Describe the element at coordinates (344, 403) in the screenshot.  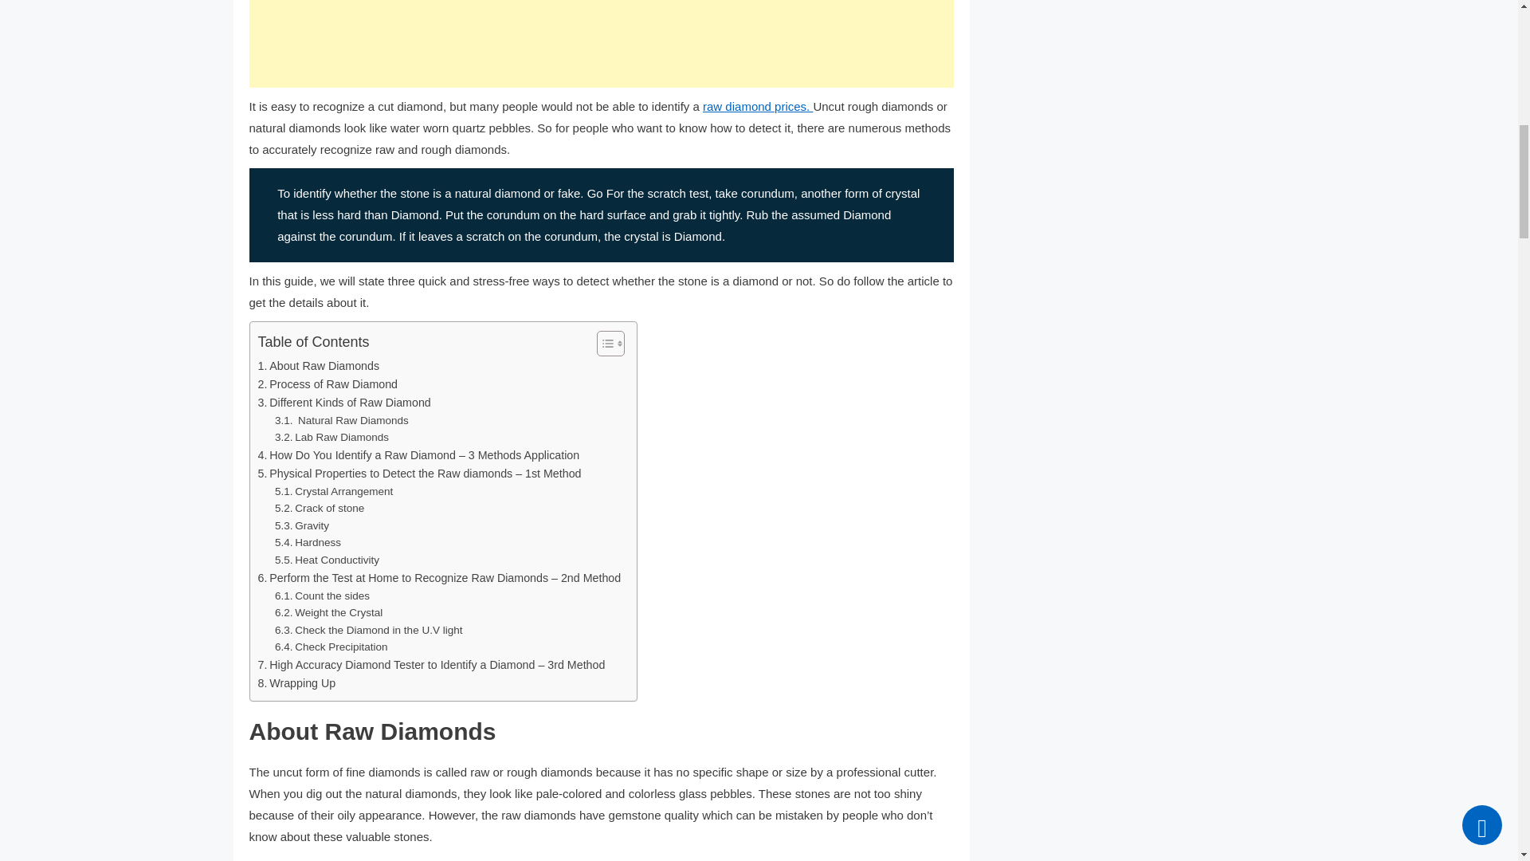
I see `Different Kinds of Raw Diamond` at that location.